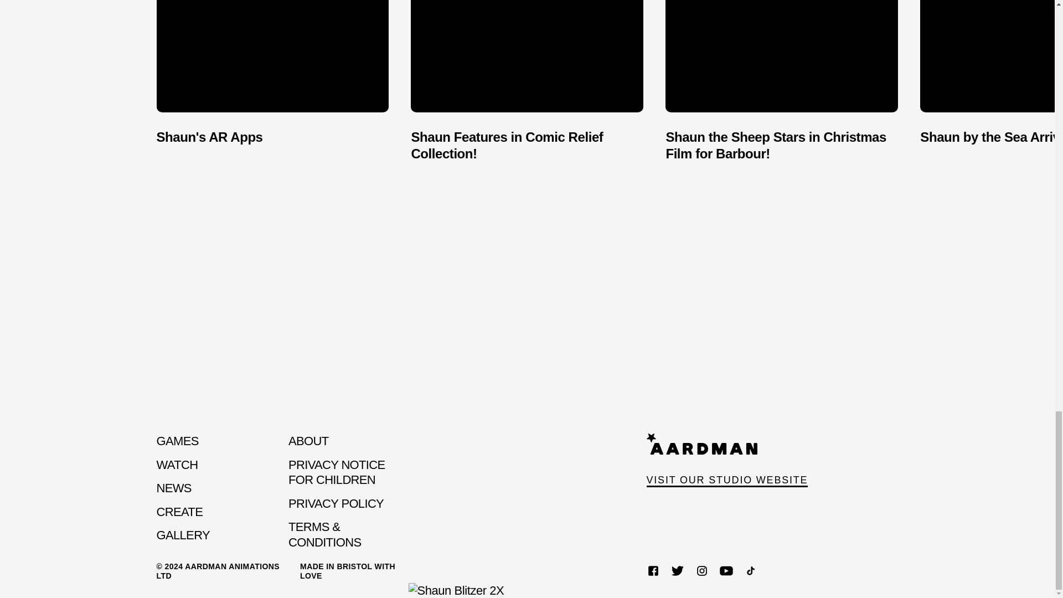 This screenshot has width=1063, height=598. I want to click on ABOUT, so click(308, 441).